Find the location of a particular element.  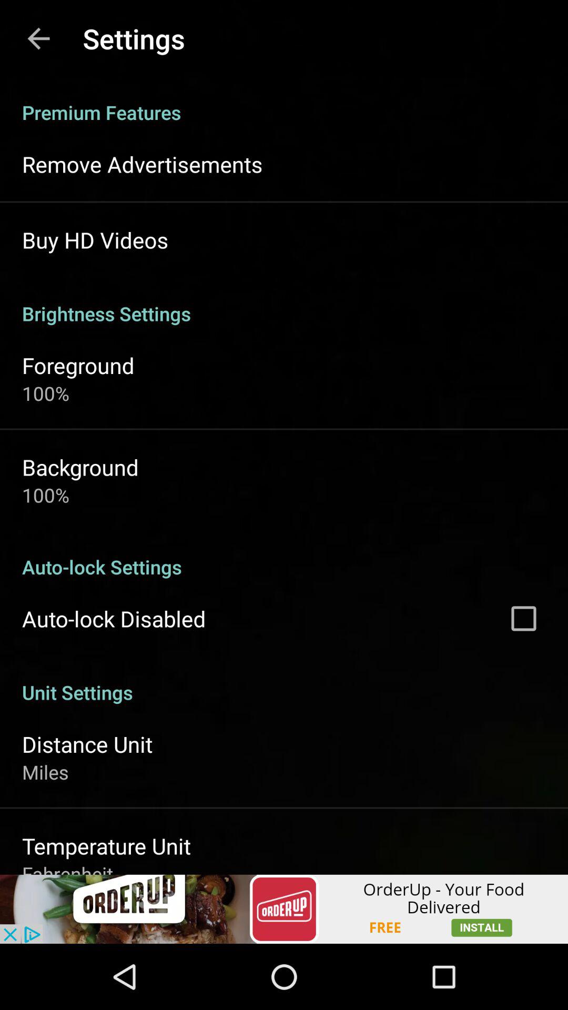

go to advertisement is located at coordinates (284, 909).